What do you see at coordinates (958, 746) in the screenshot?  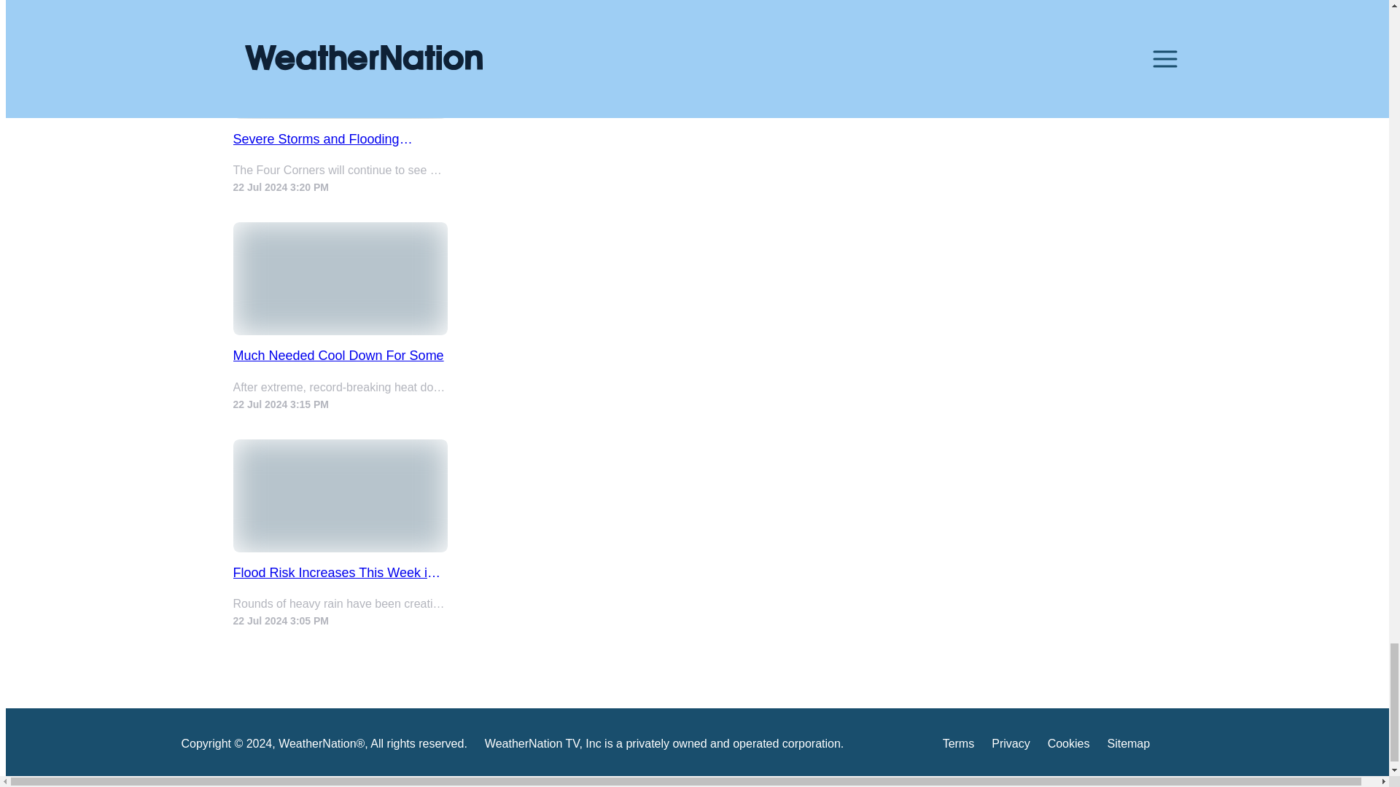 I see `Terms` at bounding box center [958, 746].